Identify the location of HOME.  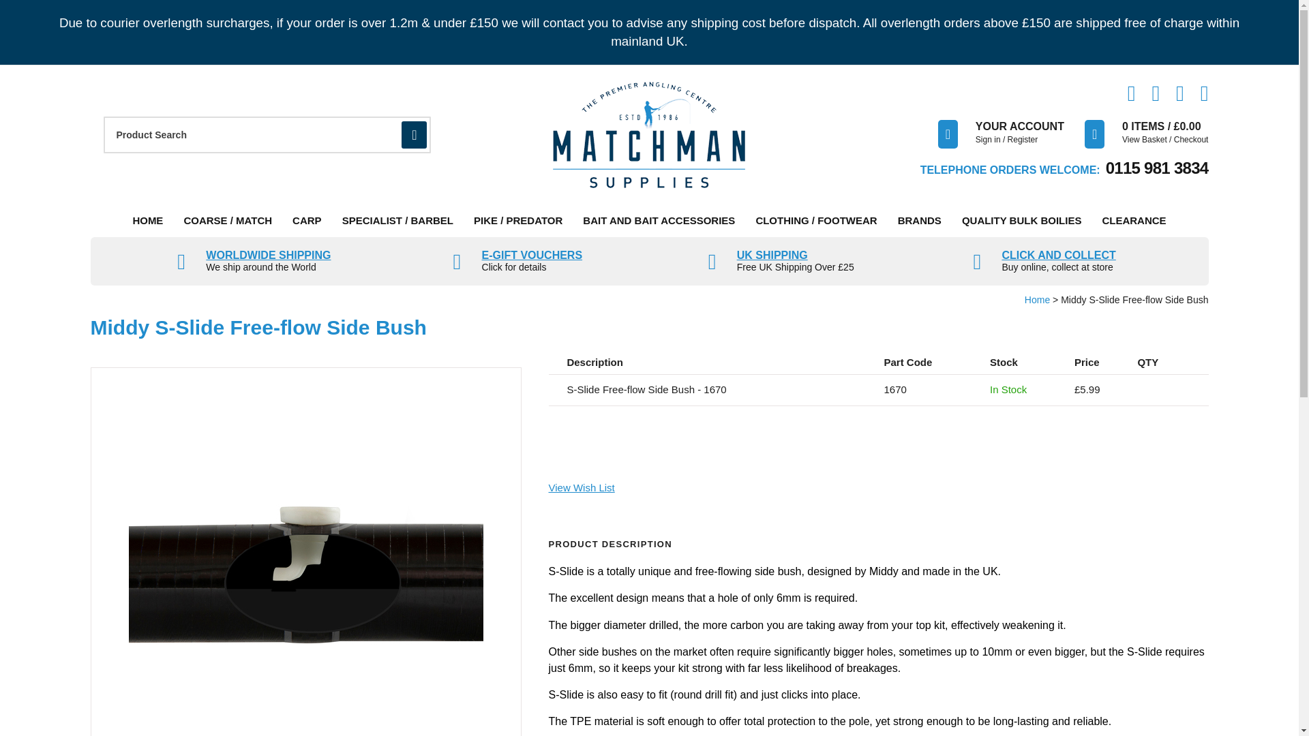
(147, 221).